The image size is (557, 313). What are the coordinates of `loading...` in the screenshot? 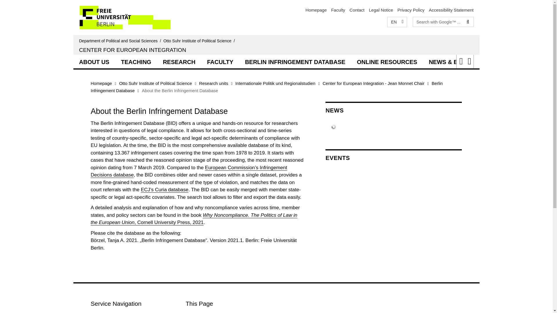 It's located at (179, 61).